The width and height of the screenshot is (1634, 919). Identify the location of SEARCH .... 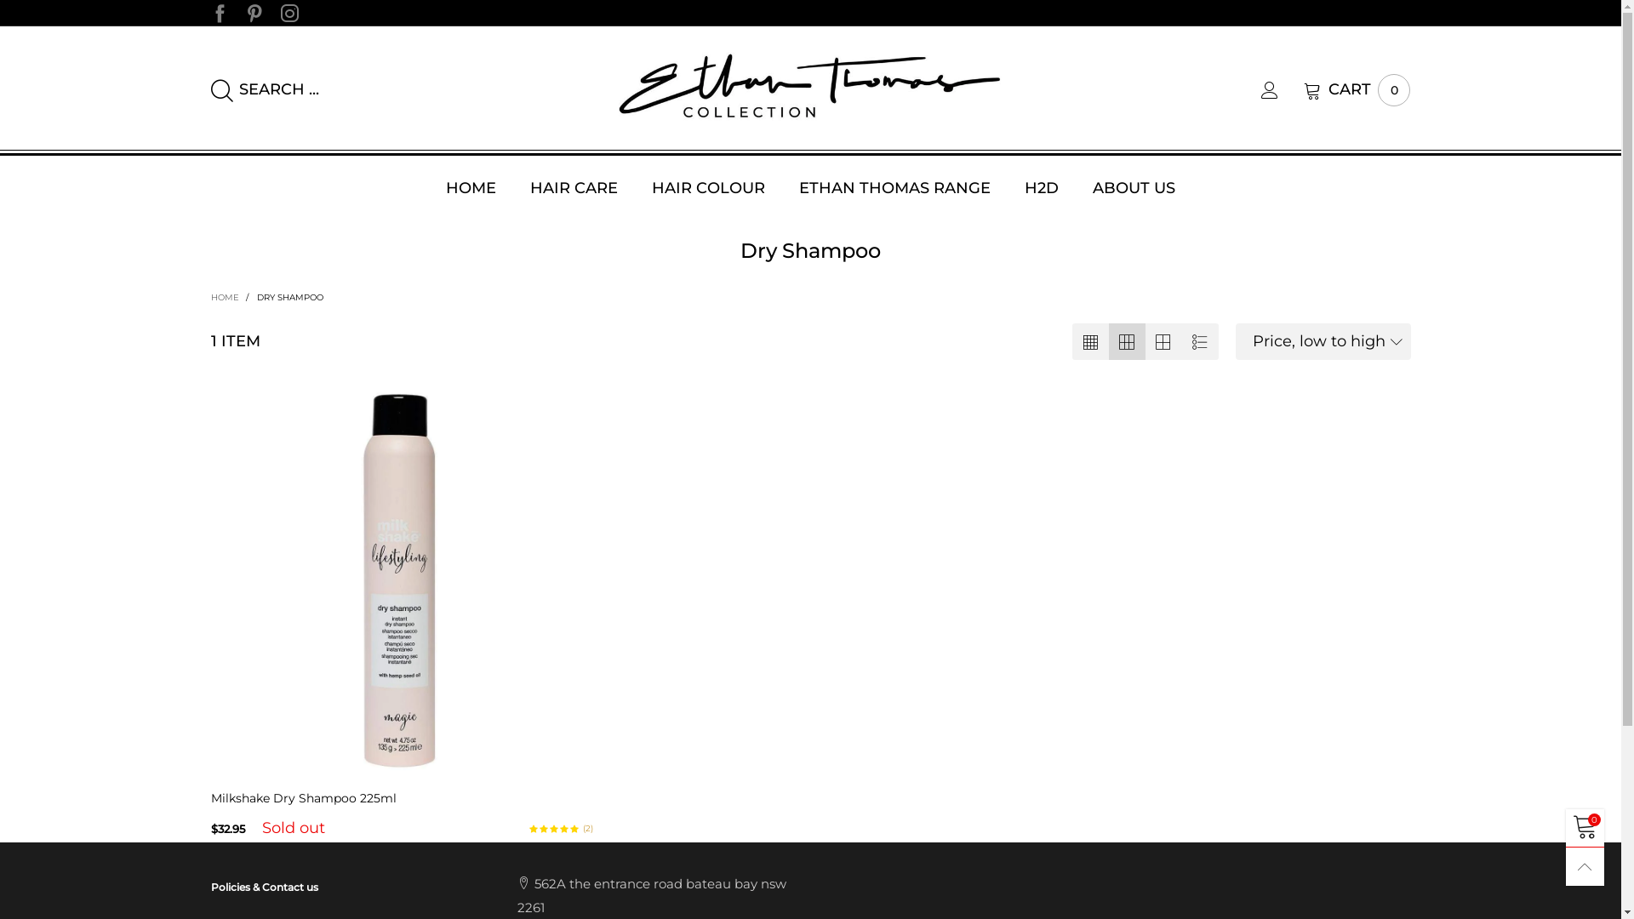
(403, 90).